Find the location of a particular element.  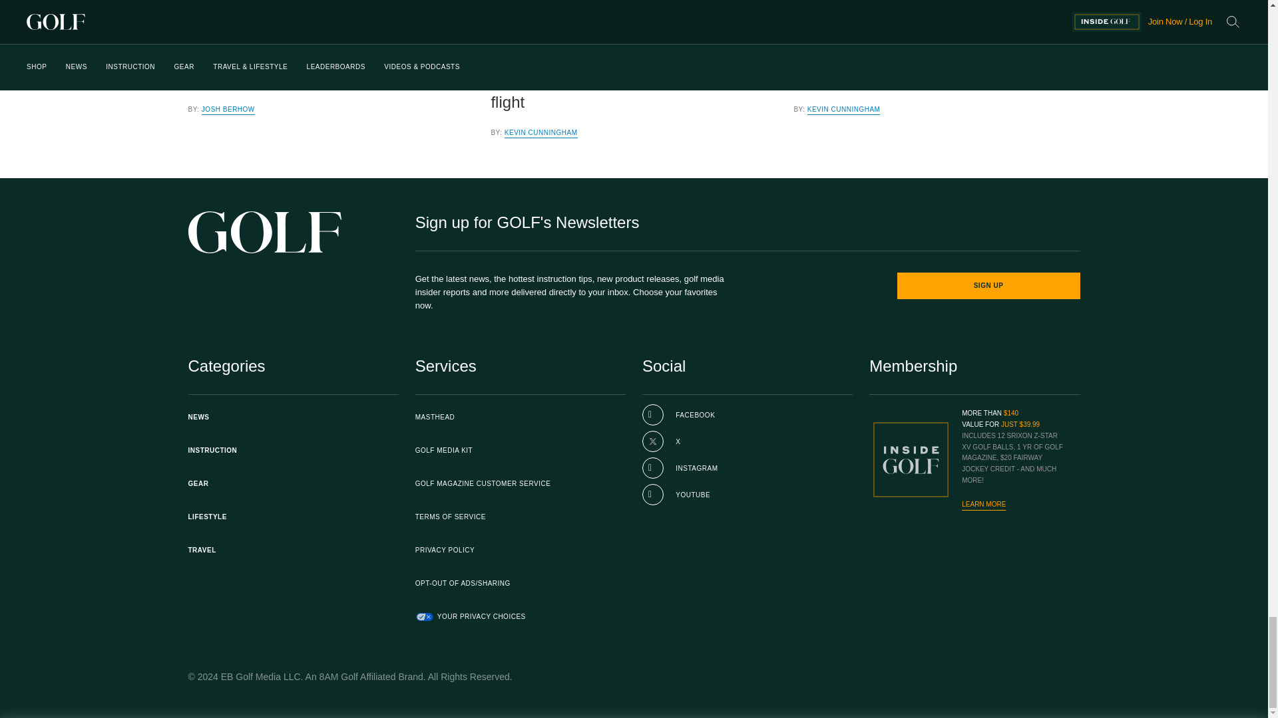

Golf logo. Back to home. is located at coordinates (264, 232).